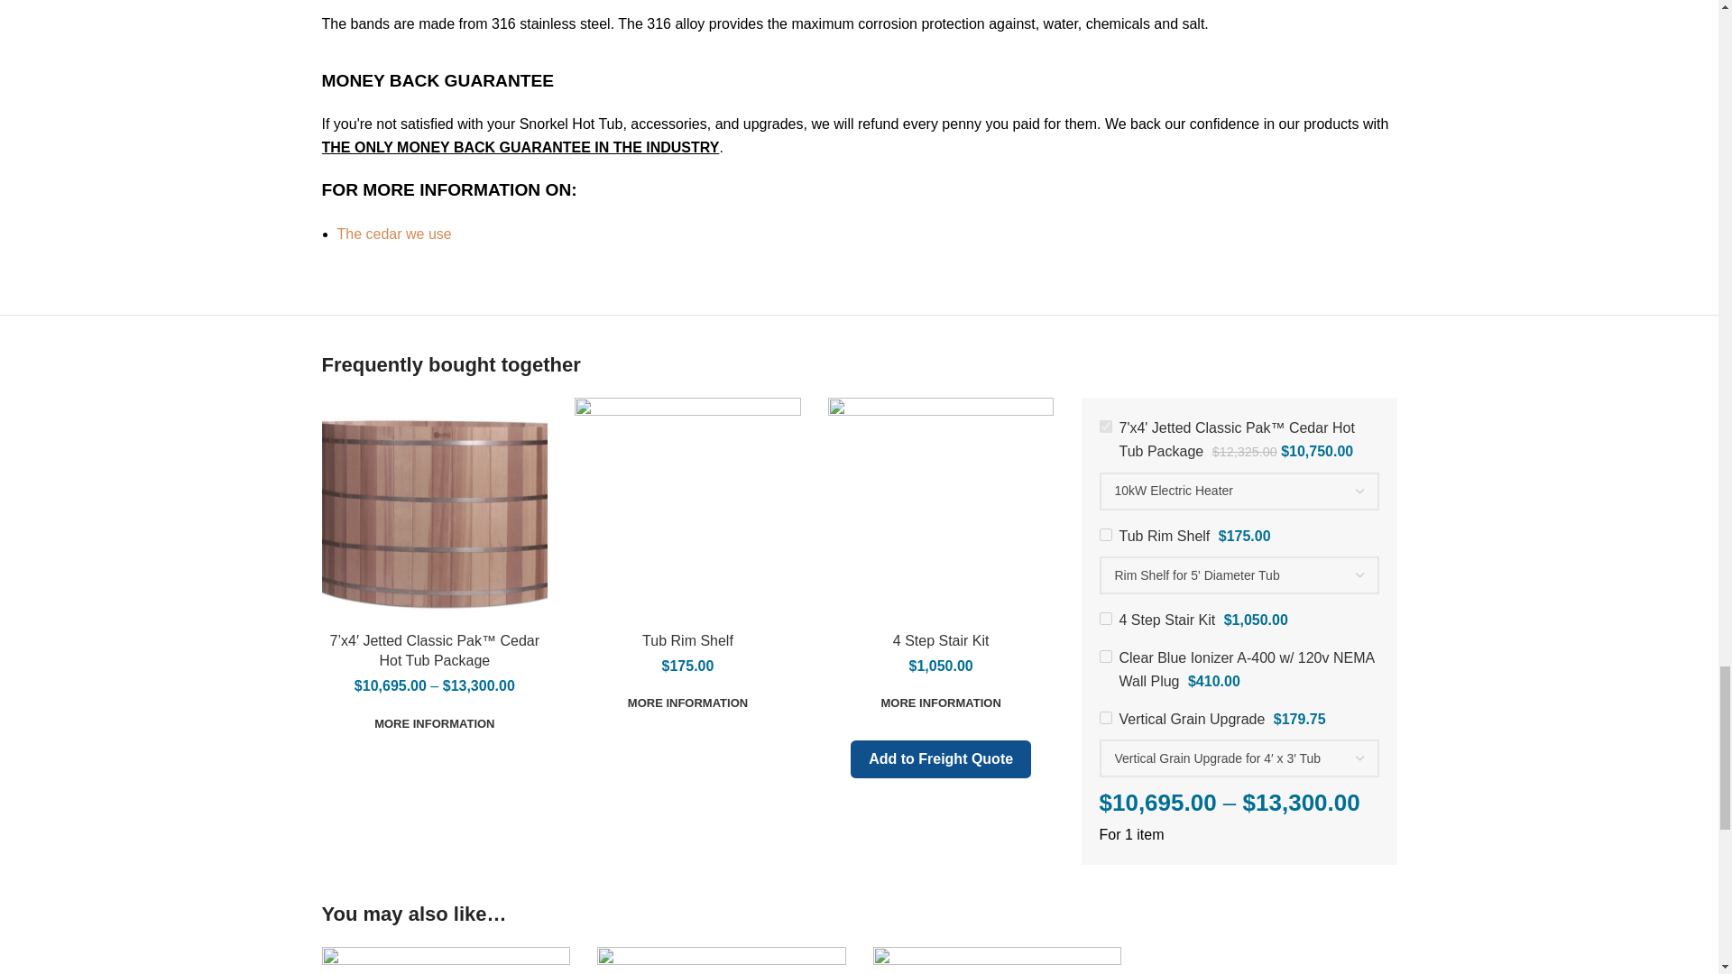  I want to click on on, so click(1104, 535).